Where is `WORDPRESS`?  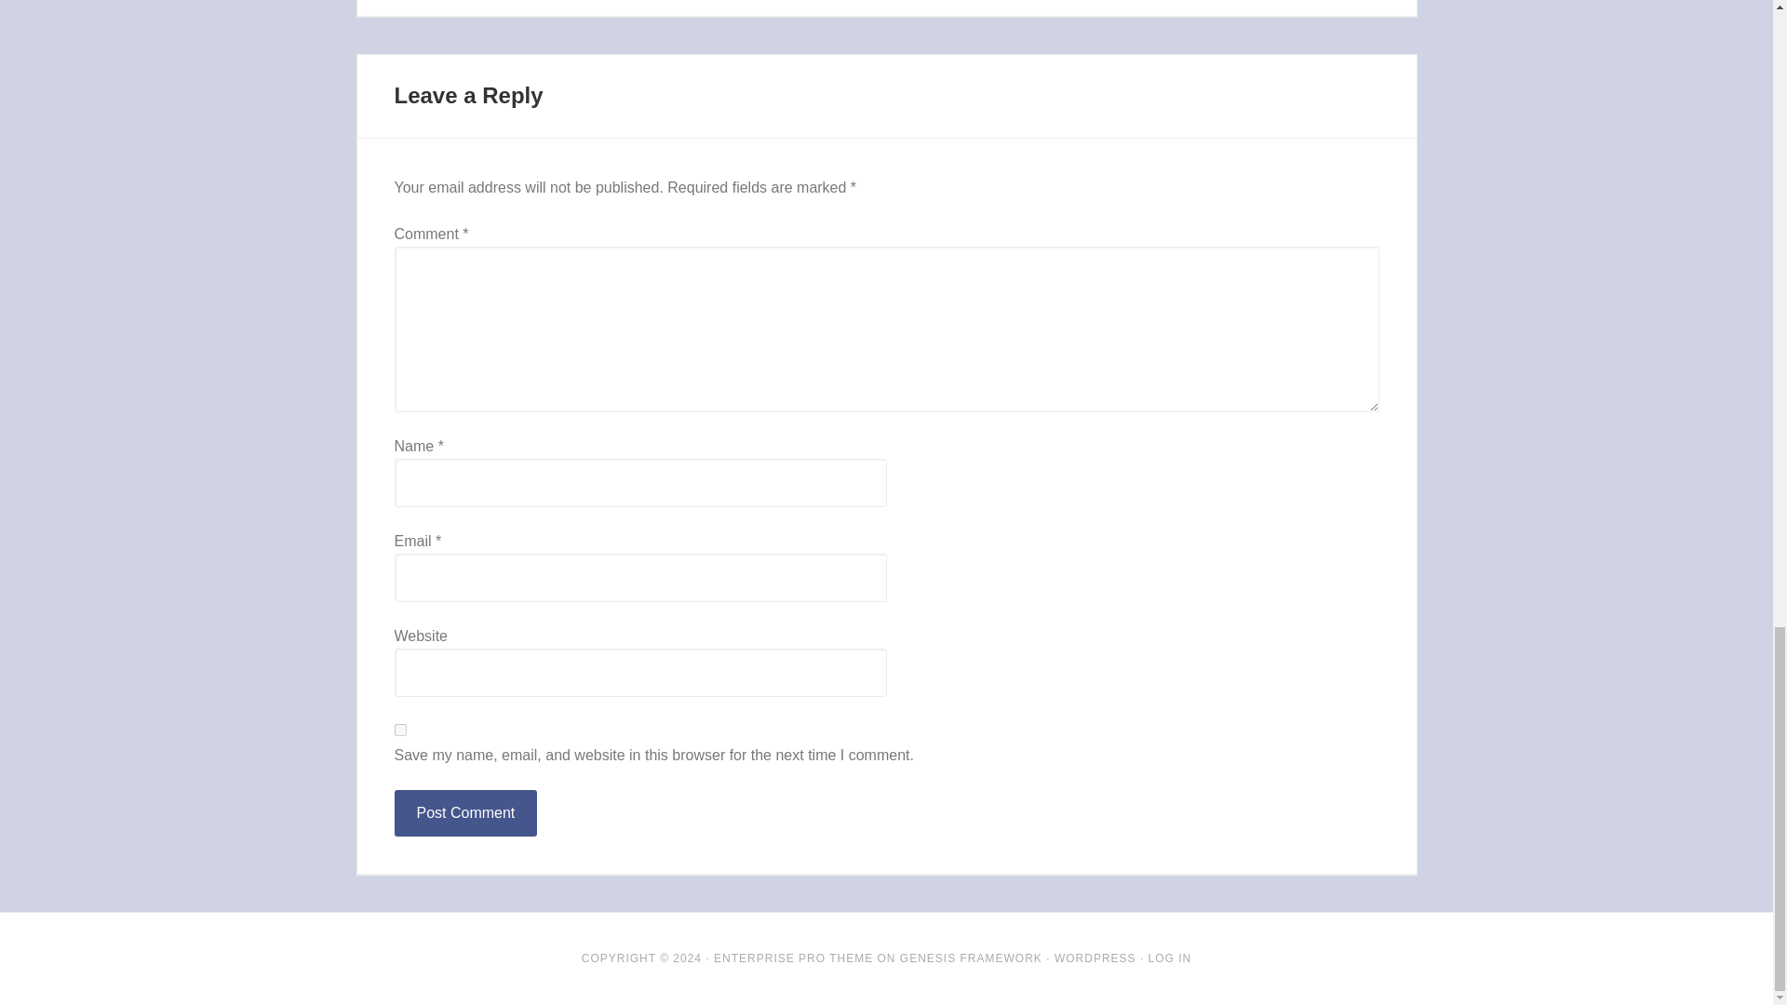
WORDPRESS is located at coordinates (1095, 958).